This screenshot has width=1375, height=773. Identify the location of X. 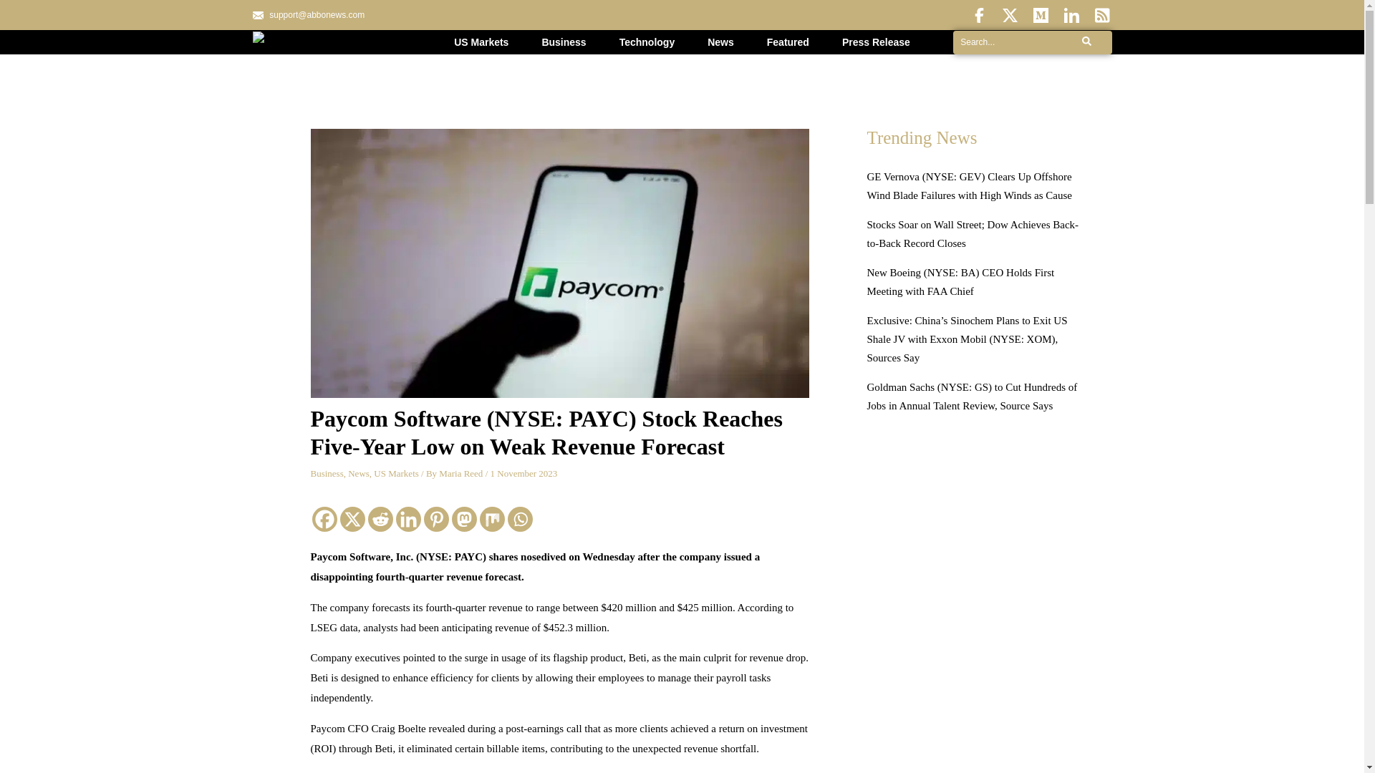
(352, 520).